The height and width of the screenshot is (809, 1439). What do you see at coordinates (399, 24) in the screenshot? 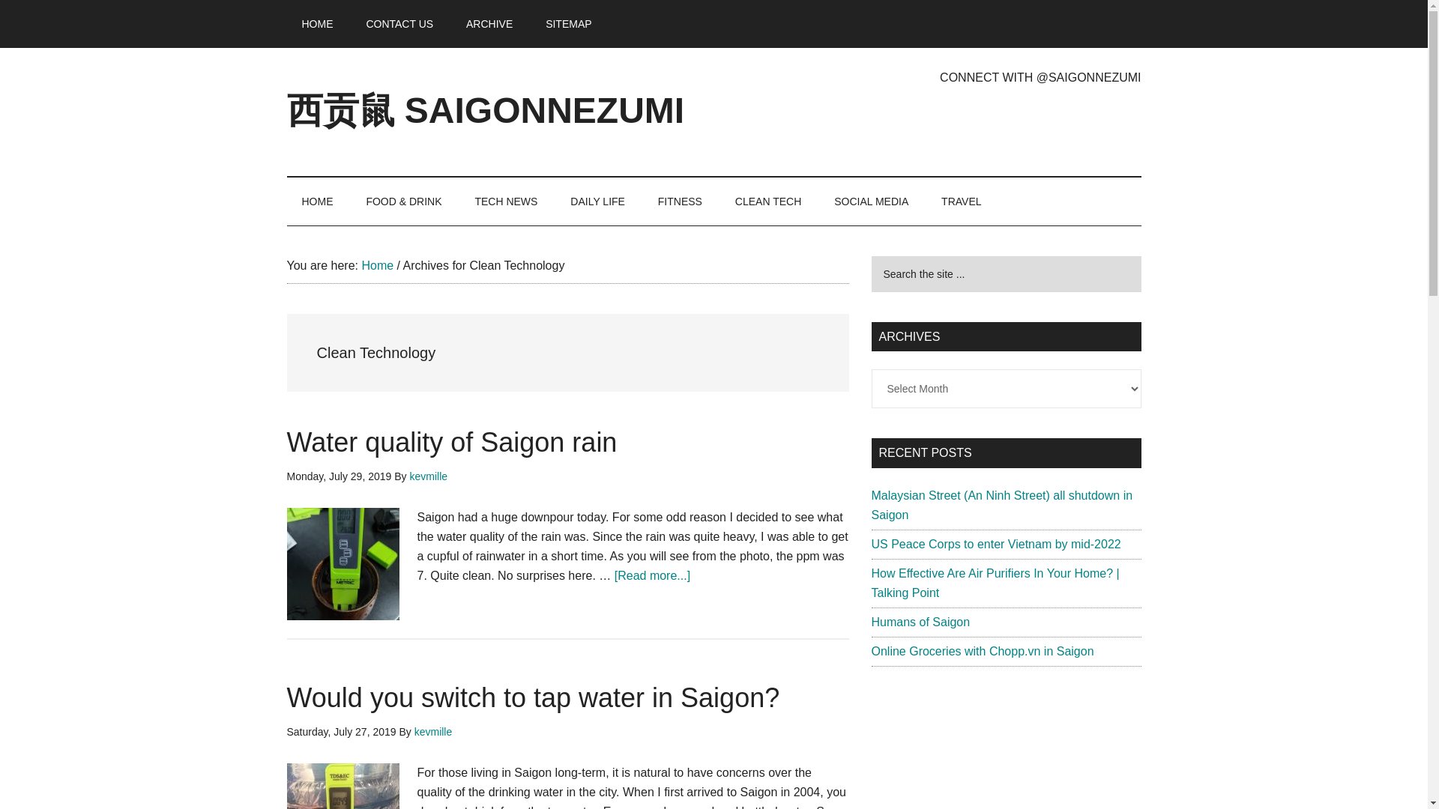
I see `CONTACT US` at bounding box center [399, 24].